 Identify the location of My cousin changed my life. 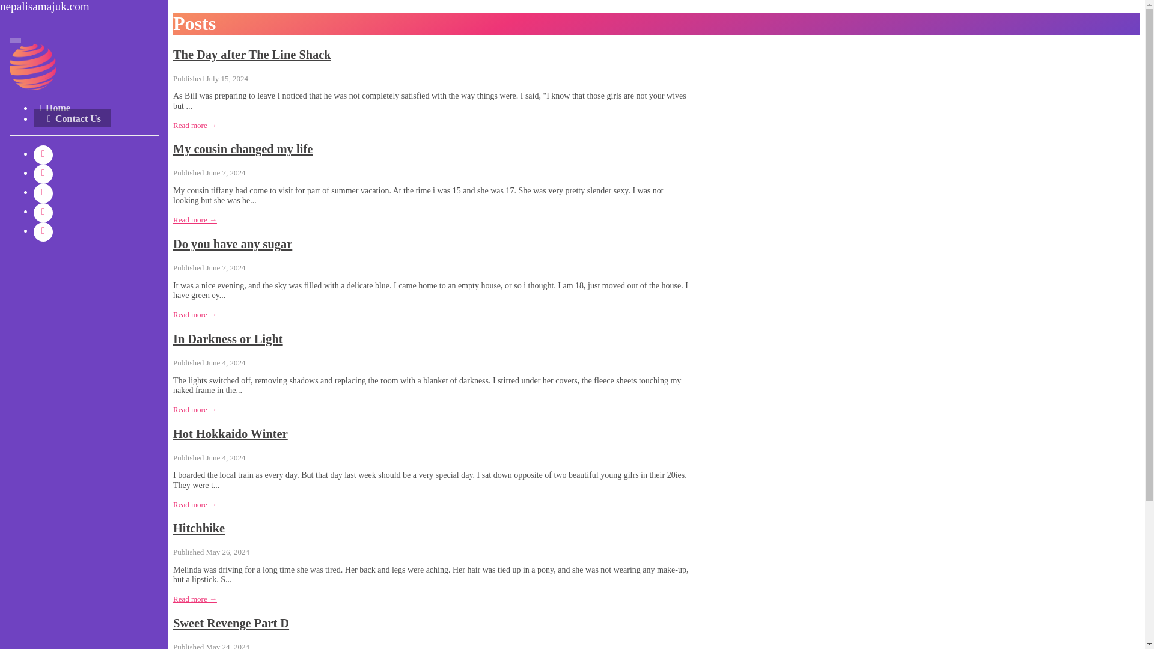
(243, 149).